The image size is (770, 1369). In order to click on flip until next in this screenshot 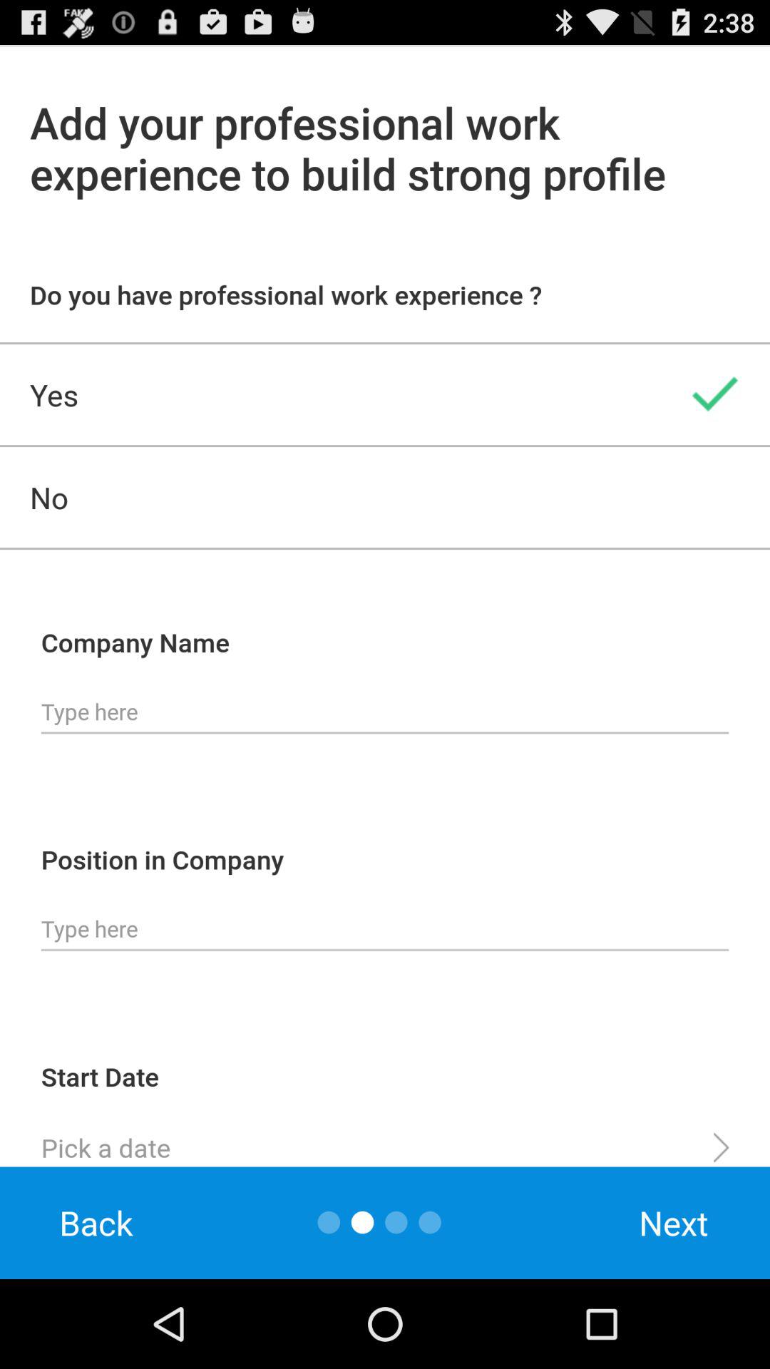, I will do `click(674, 1222)`.